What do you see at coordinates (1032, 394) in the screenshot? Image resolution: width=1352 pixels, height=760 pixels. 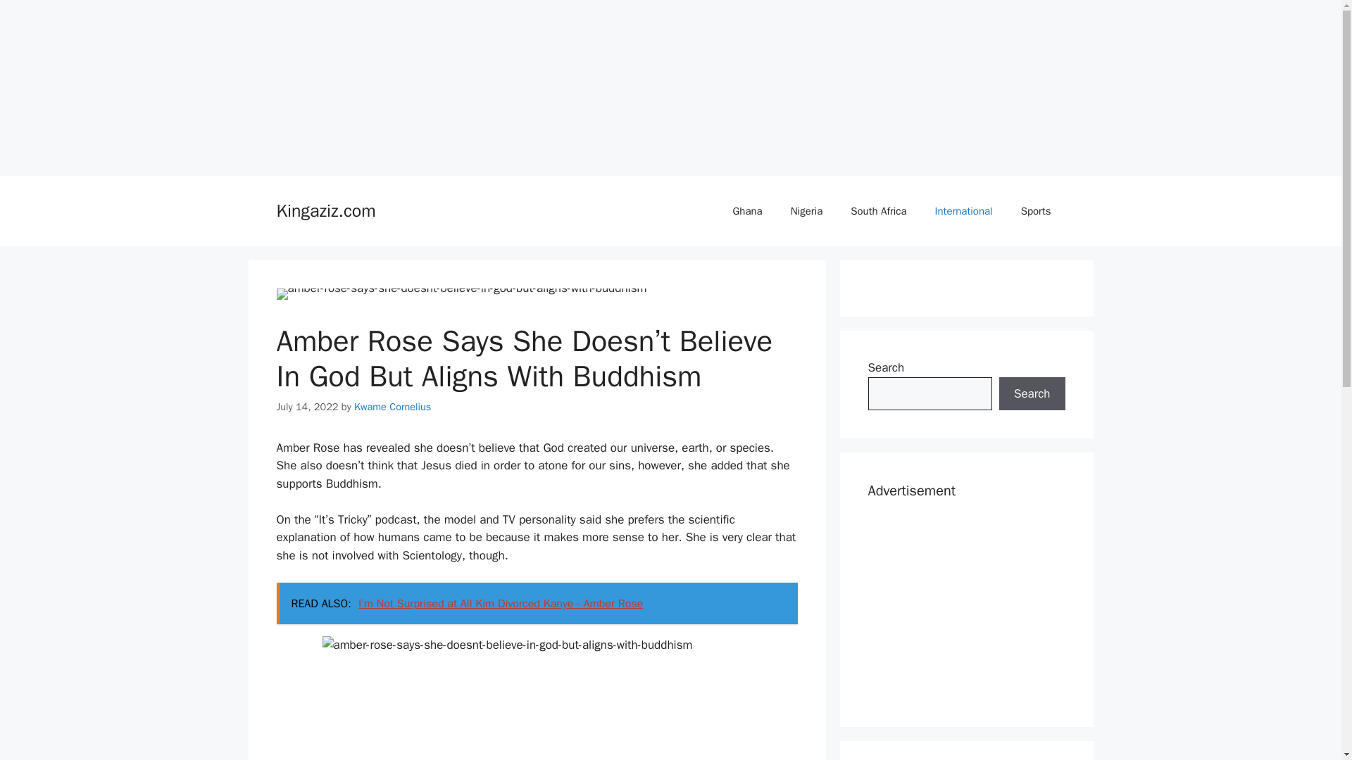 I see `Search` at bounding box center [1032, 394].